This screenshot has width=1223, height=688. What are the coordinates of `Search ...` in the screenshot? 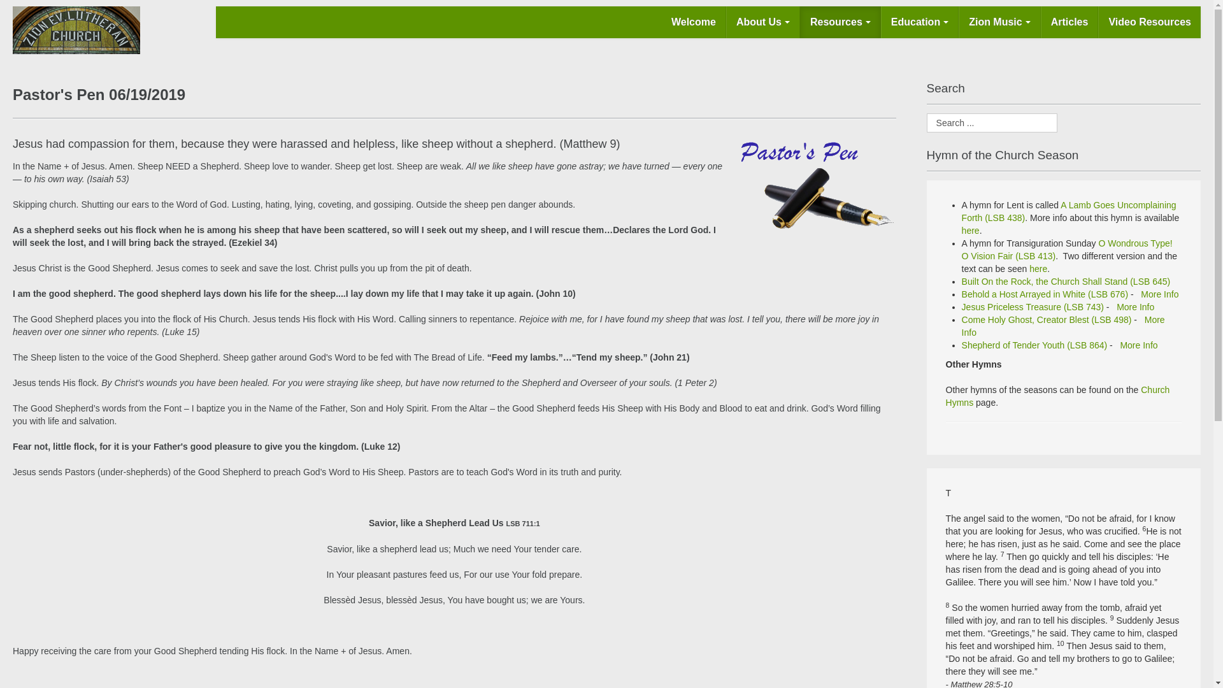 It's located at (992, 123).